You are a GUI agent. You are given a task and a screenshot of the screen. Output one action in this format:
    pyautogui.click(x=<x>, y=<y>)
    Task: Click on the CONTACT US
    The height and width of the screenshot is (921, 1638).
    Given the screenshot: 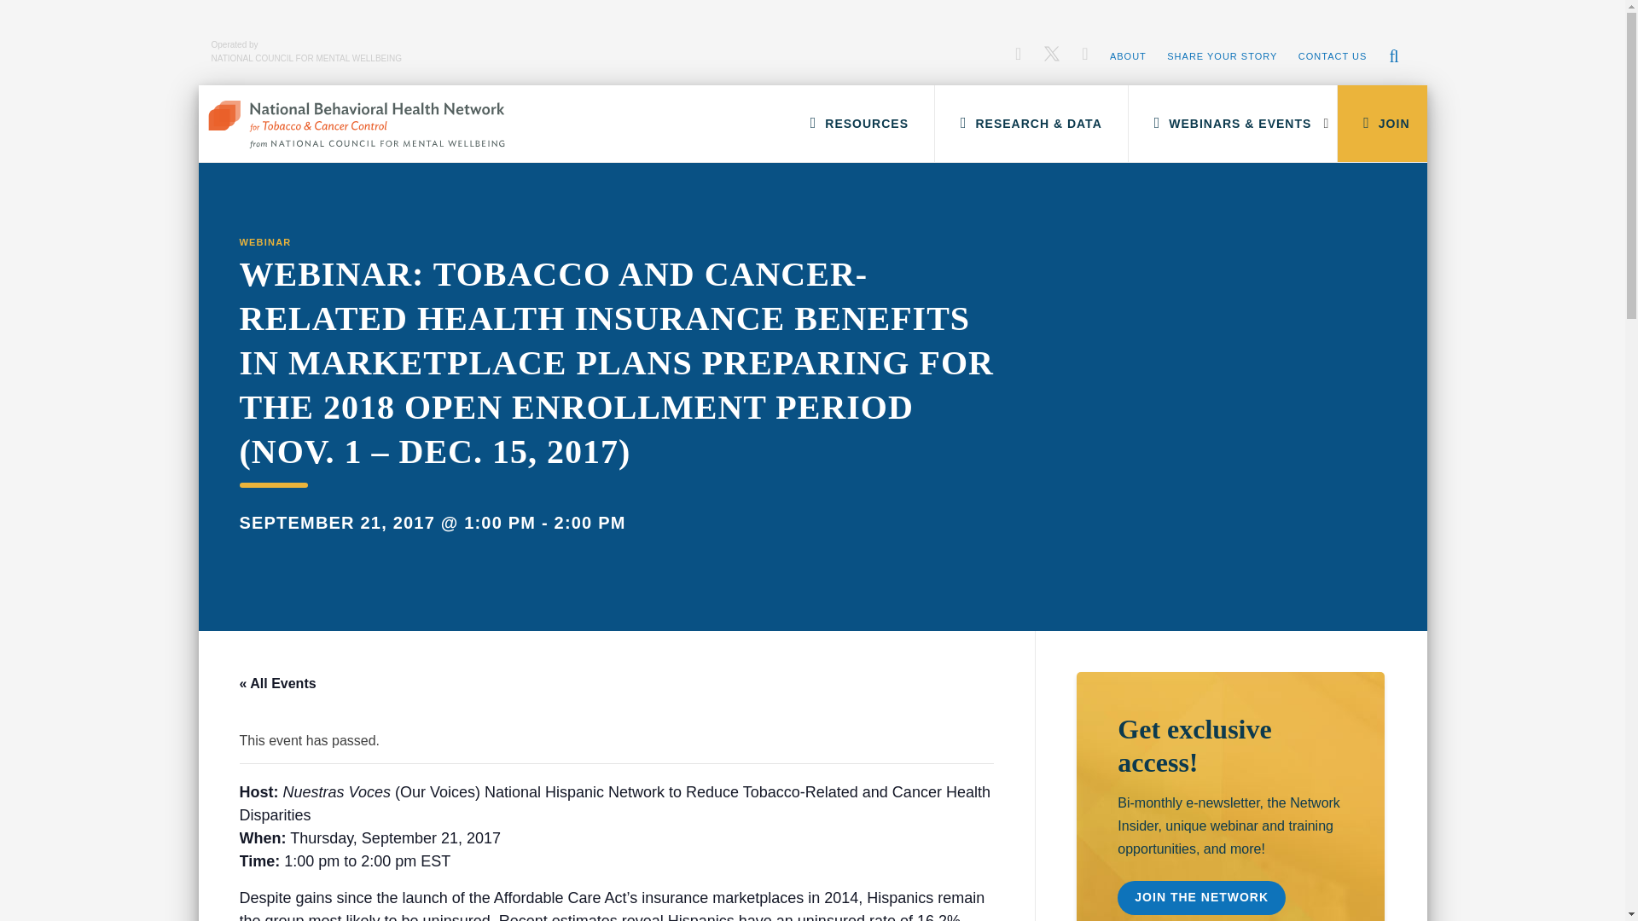 What is the action you would take?
    pyautogui.click(x=1333, y=56)
    